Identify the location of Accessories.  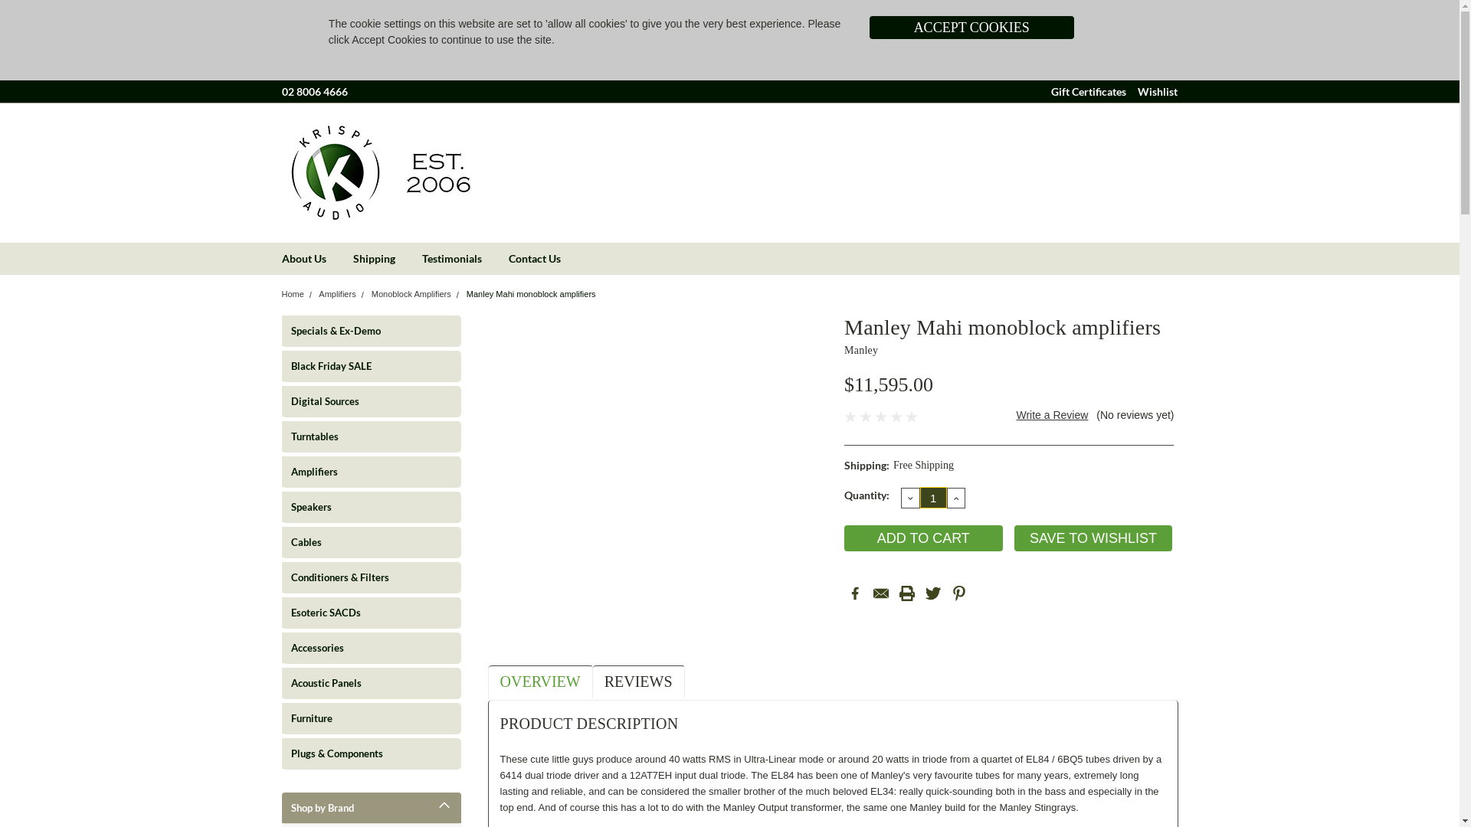
(359, 648).